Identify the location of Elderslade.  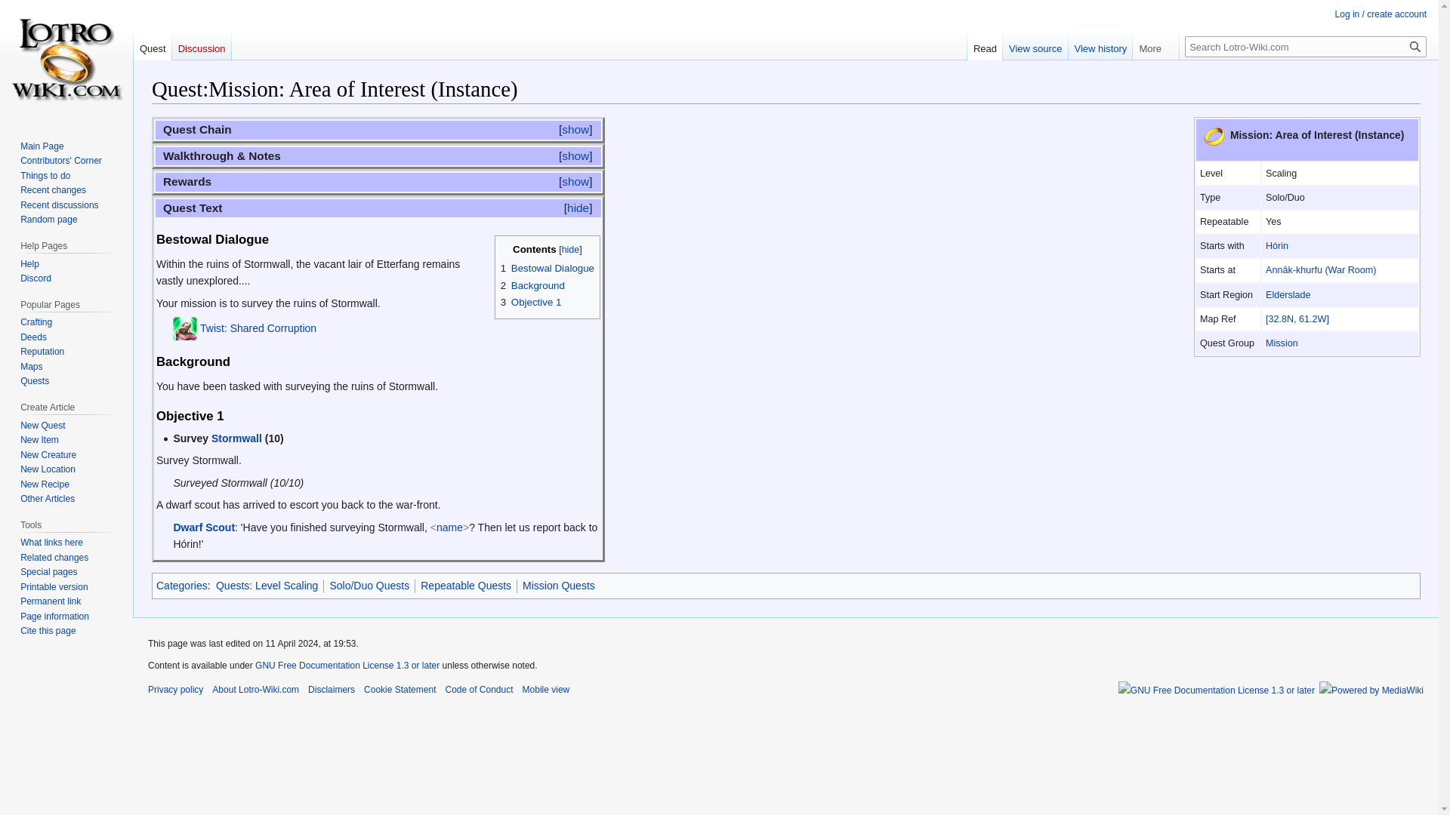
(1288, 295).